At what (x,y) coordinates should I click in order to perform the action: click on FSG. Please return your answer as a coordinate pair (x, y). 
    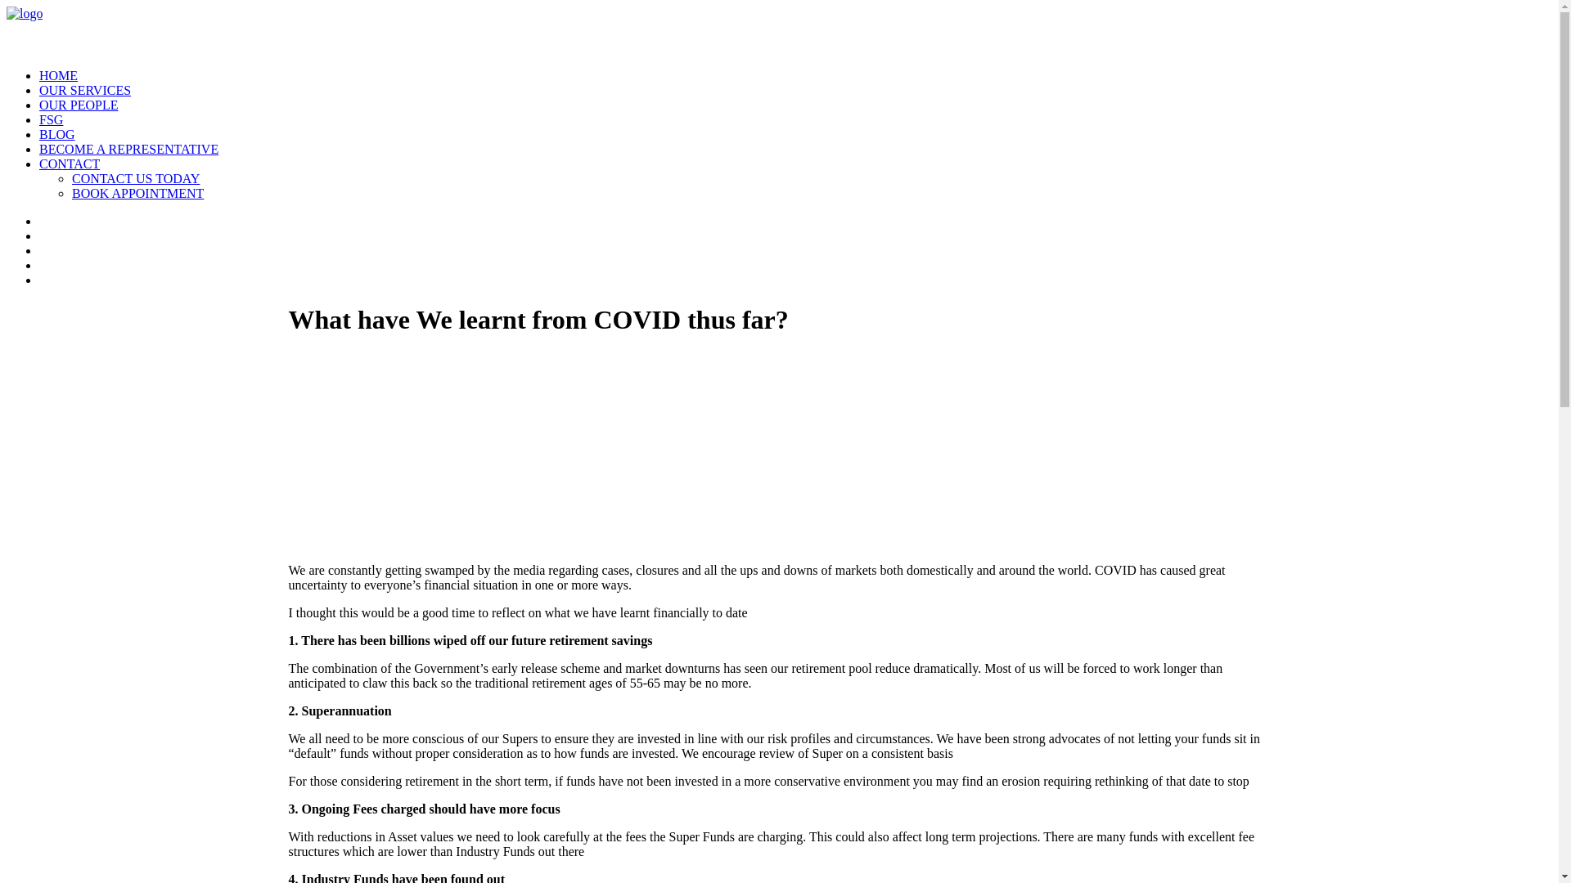
    Looking at the image, I should click on (51, 119).